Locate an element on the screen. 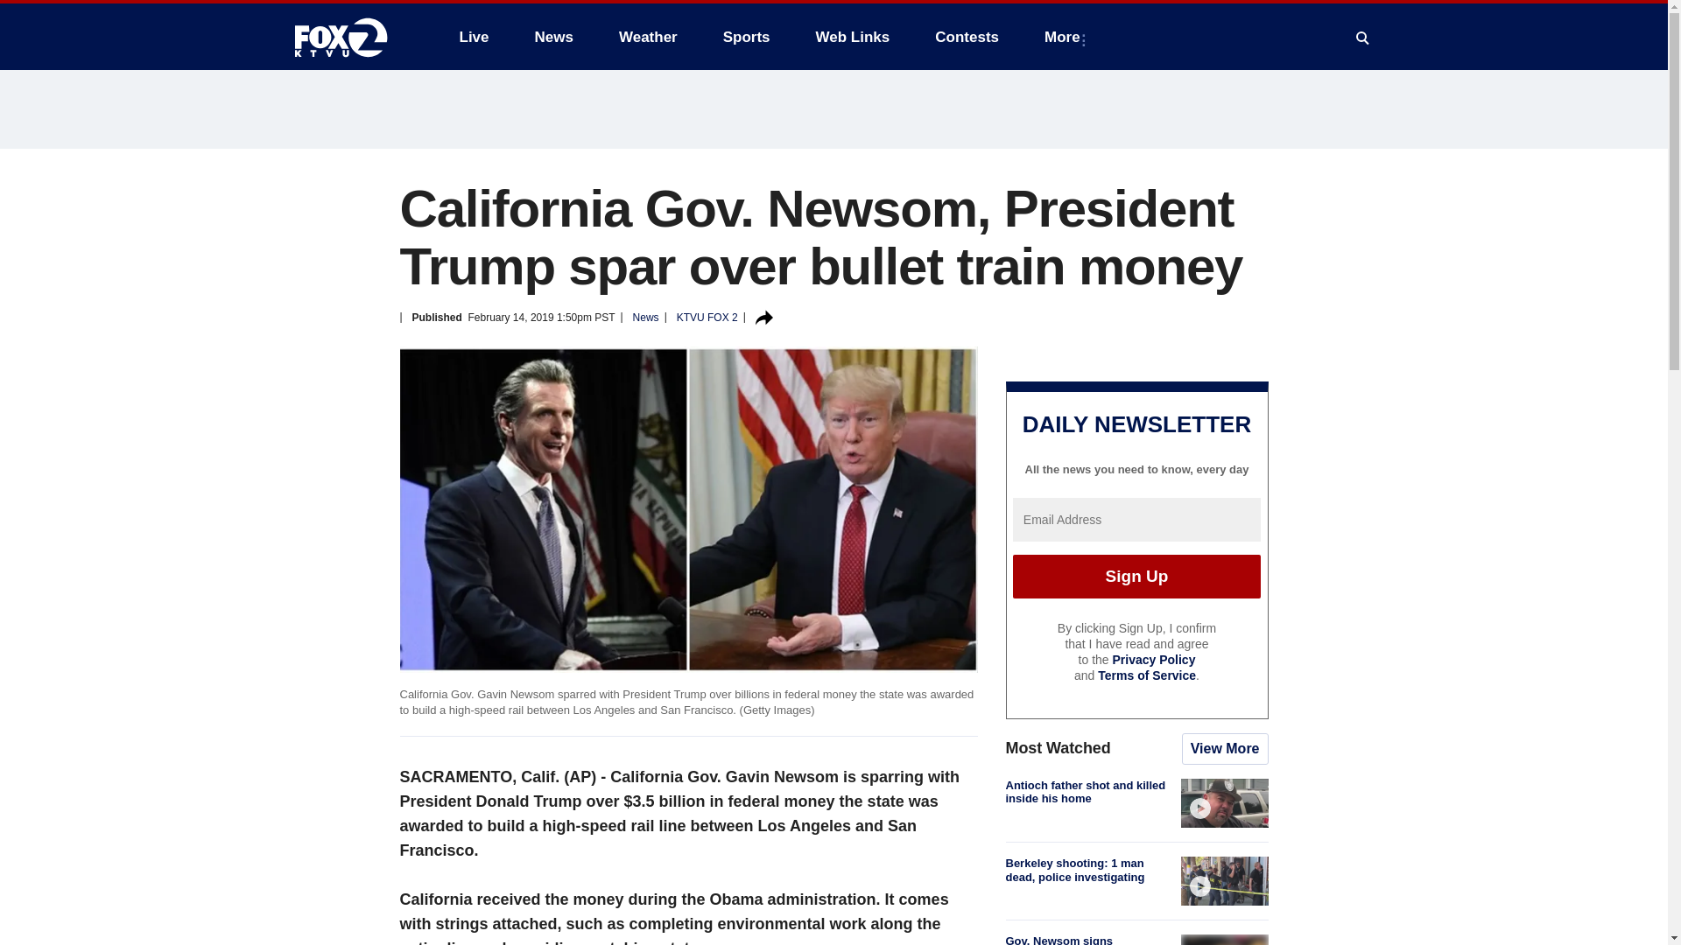 This screenshot has height=945, width=1681. More is located at coordinates (1065, 37).